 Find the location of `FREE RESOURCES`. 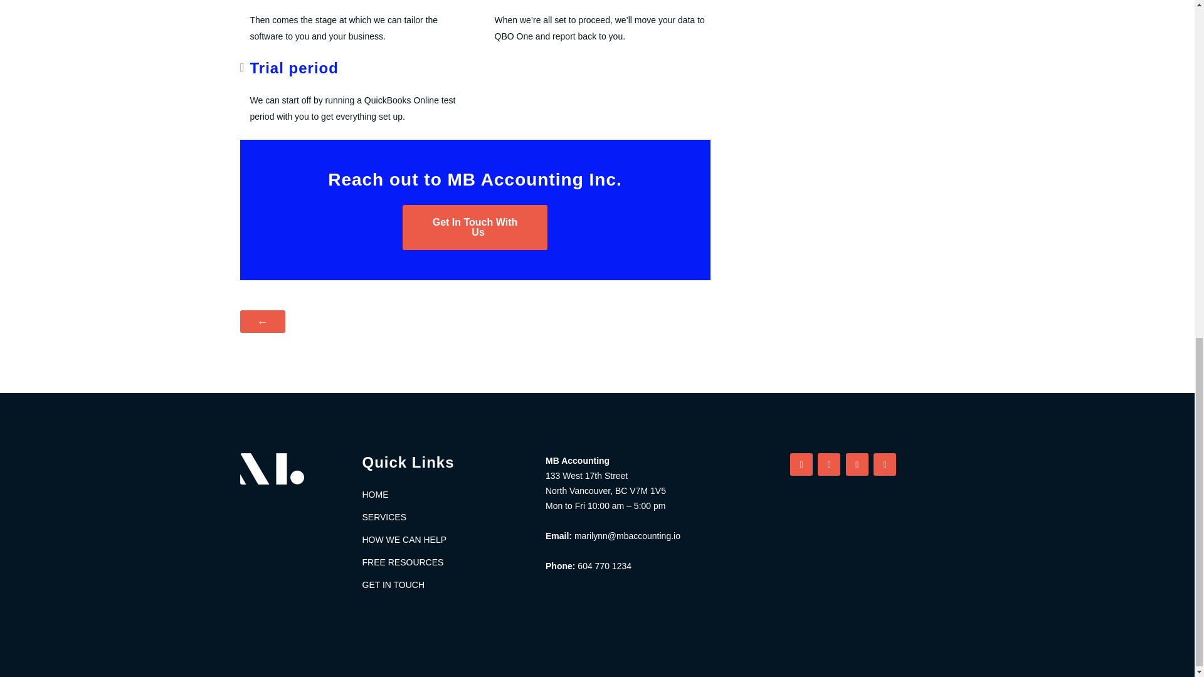

FREE RESOURCES is located at coordinates (444, 562).